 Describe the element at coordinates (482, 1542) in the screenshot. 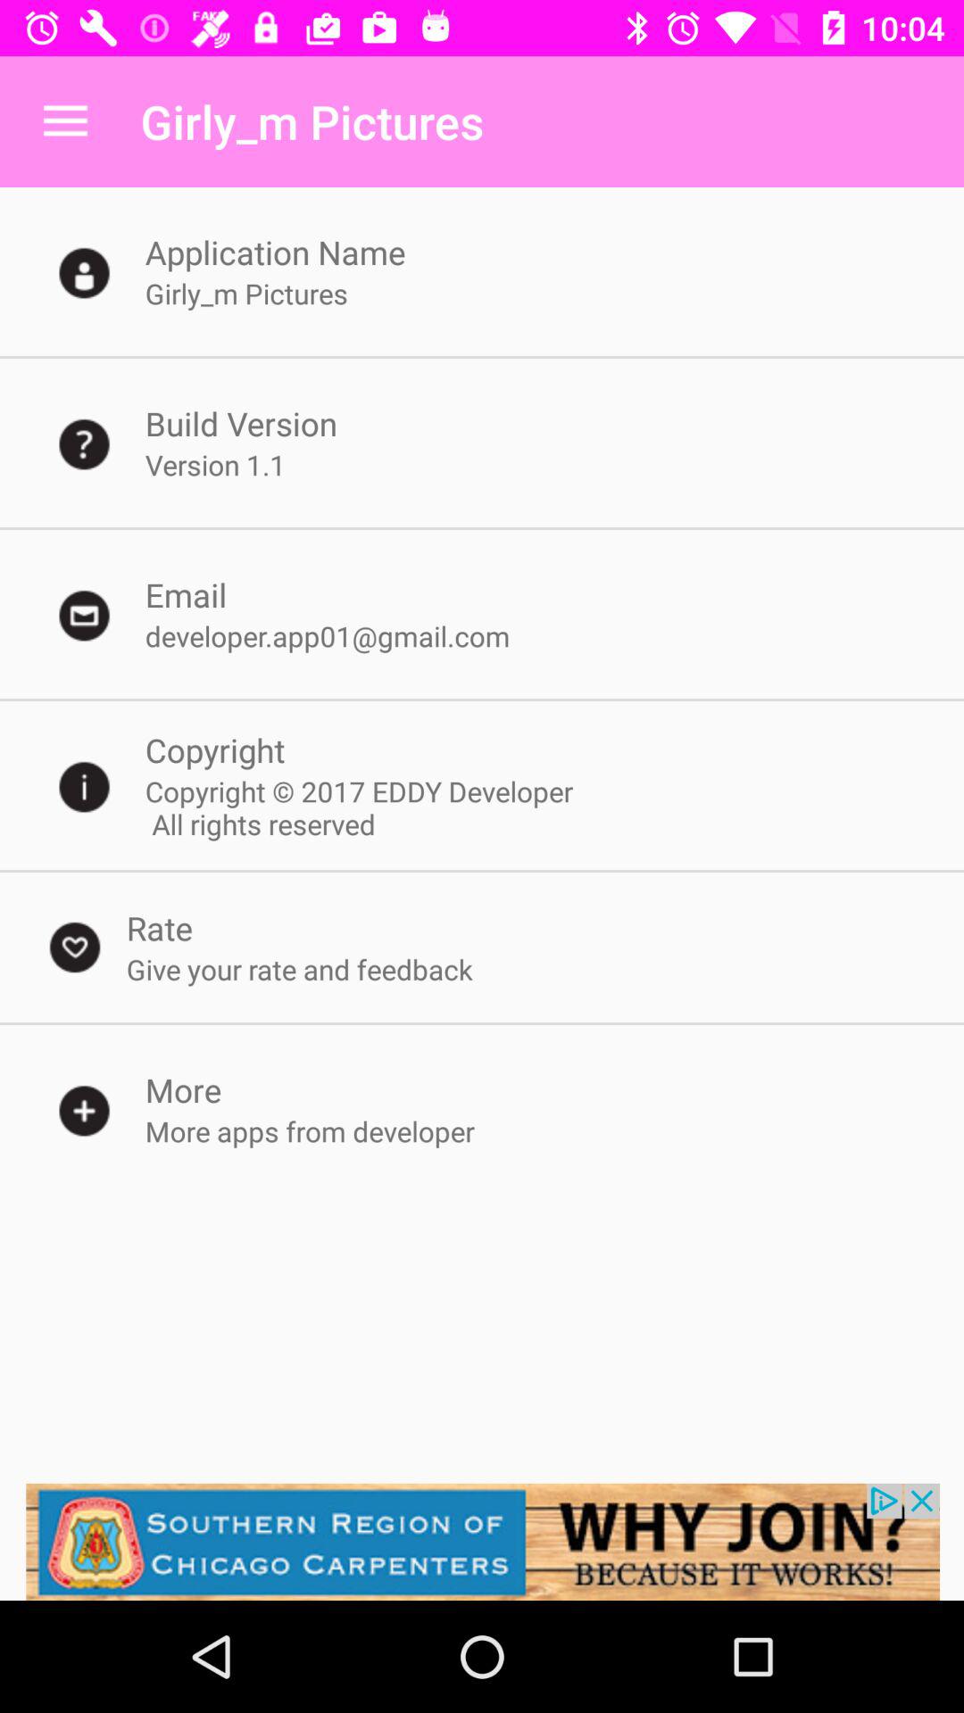

I see `read the advertisement` at that location.